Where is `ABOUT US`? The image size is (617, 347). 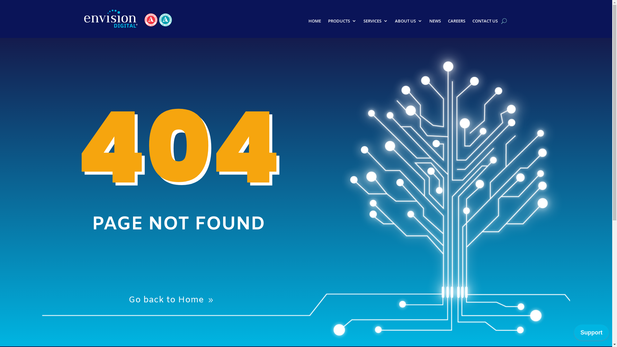
ABOUT US is located at coordinates (409, 22).